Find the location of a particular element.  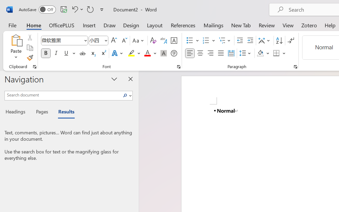

Subscript is located at coordinates (93, 53).